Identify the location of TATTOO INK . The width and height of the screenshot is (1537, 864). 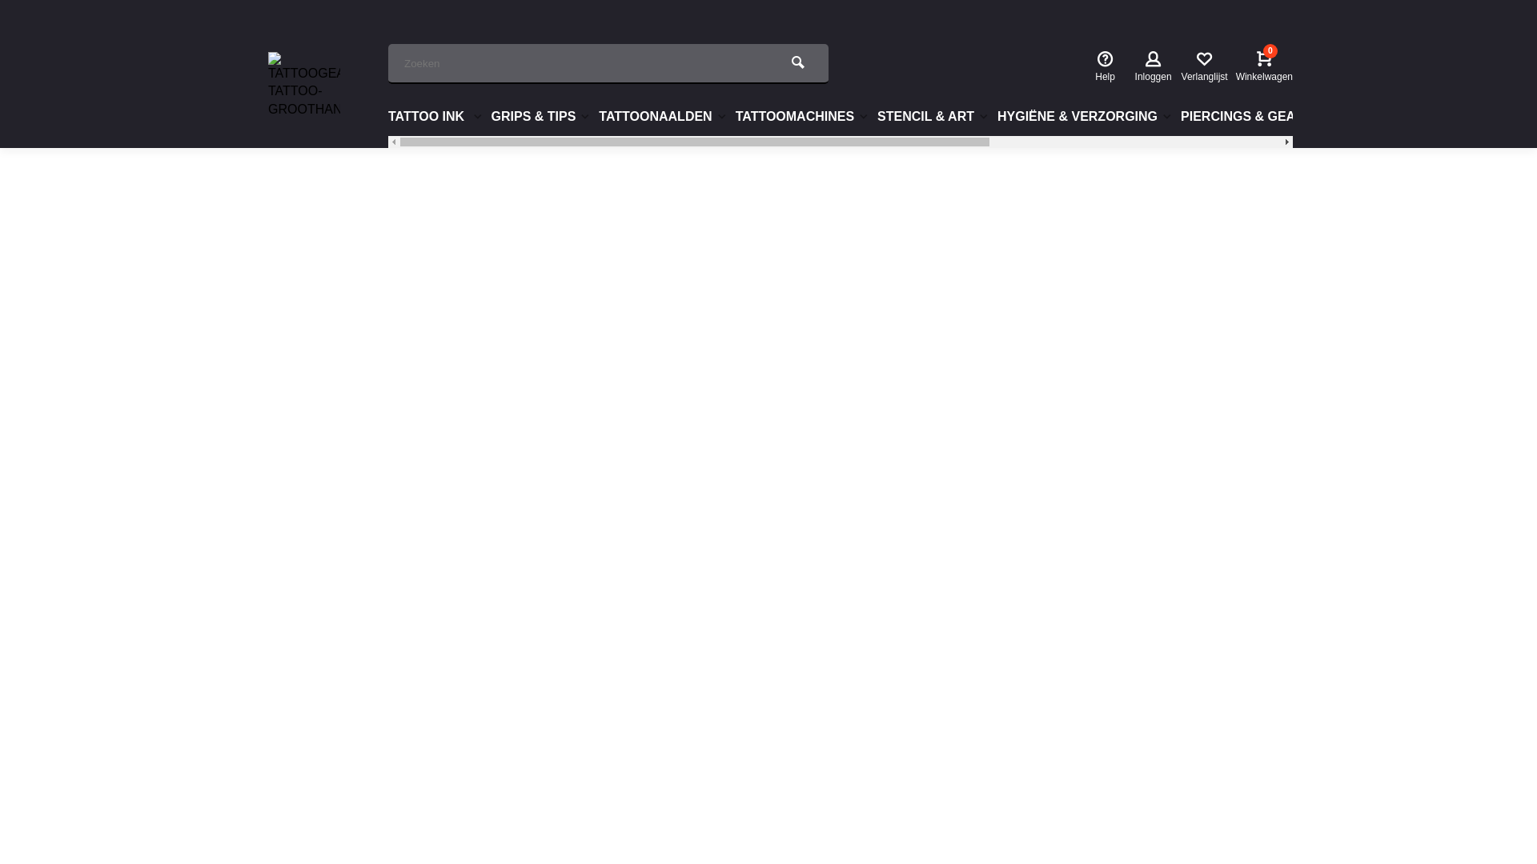
(437, 117).